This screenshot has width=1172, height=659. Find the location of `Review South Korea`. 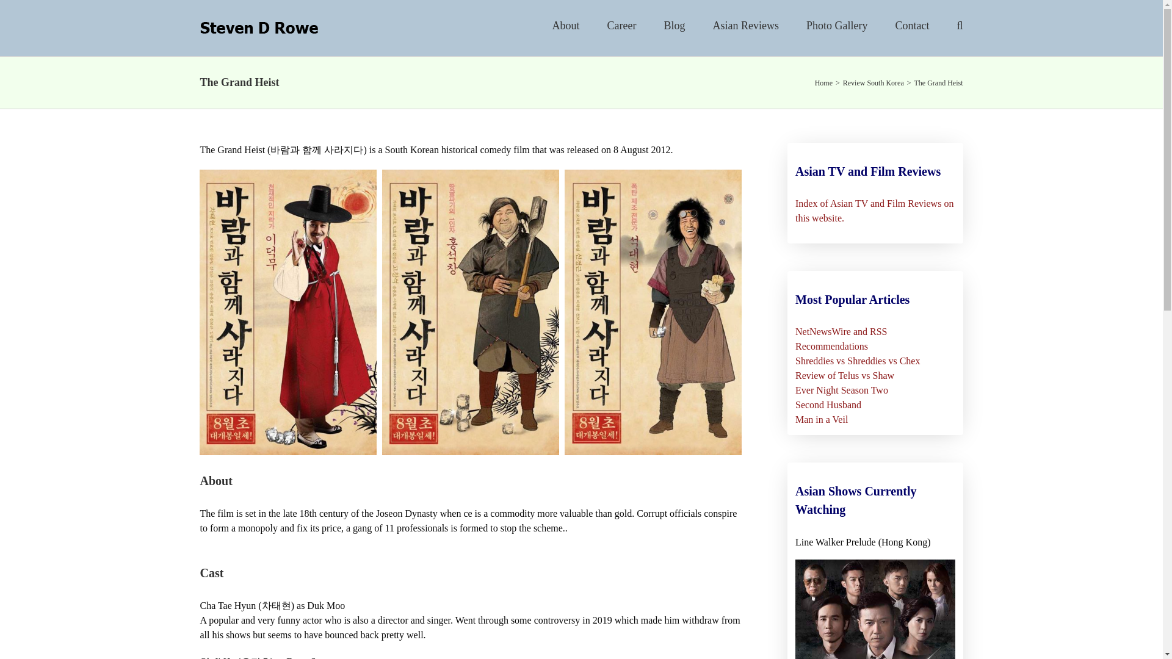

Review South Korea is located at coordinates (873, 82).